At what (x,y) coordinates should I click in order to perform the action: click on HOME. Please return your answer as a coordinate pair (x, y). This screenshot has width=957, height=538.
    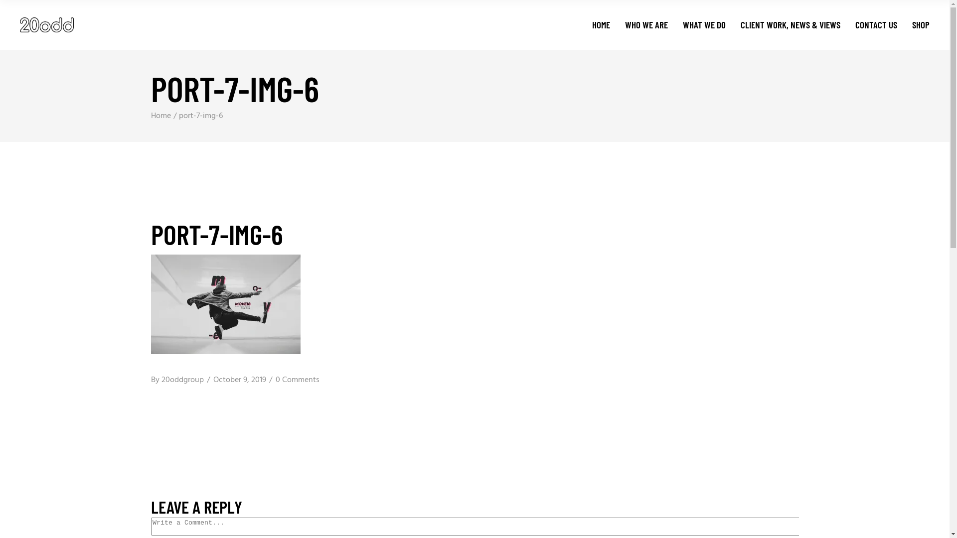
    Looking at the image, I should click on (601, 25).